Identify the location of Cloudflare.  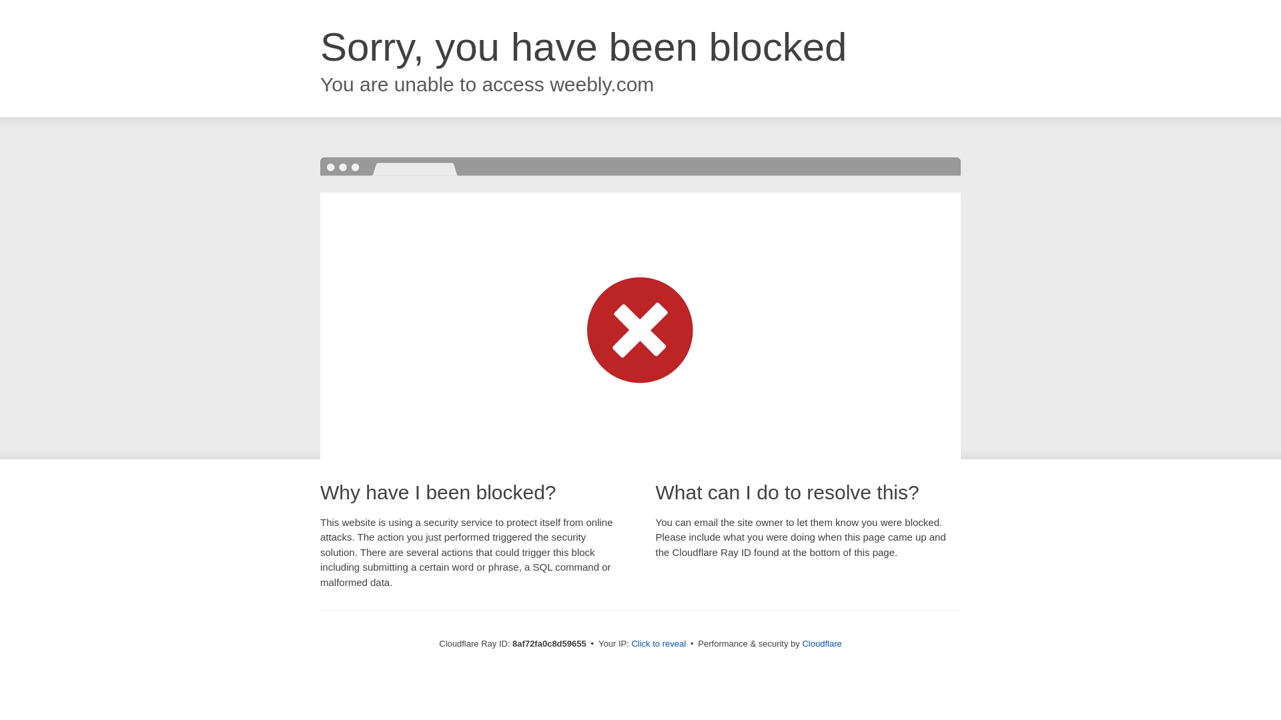
(821, 643).